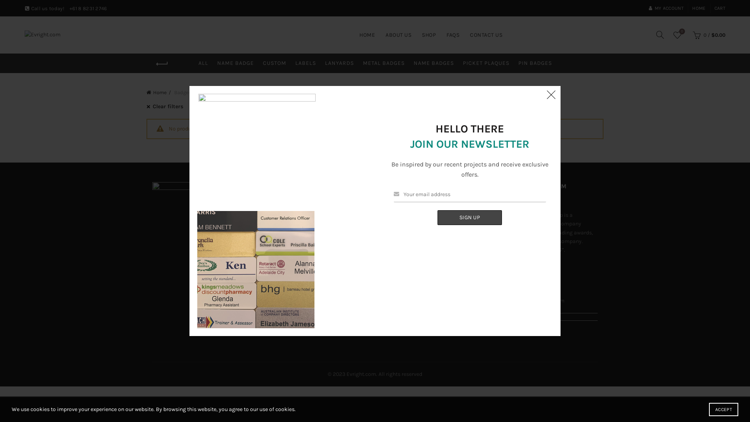 The image size is (750, 422). I want to click on FAQS, so click(453, 35).